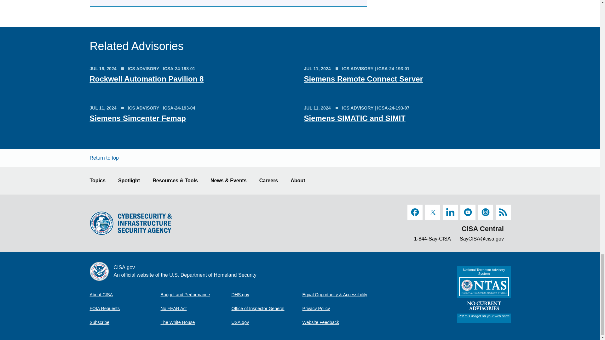 This screenshot has width=605, height=340. Describe the element at coordinates (125, 294) in the screenshot. I see `About CISA` at that location.